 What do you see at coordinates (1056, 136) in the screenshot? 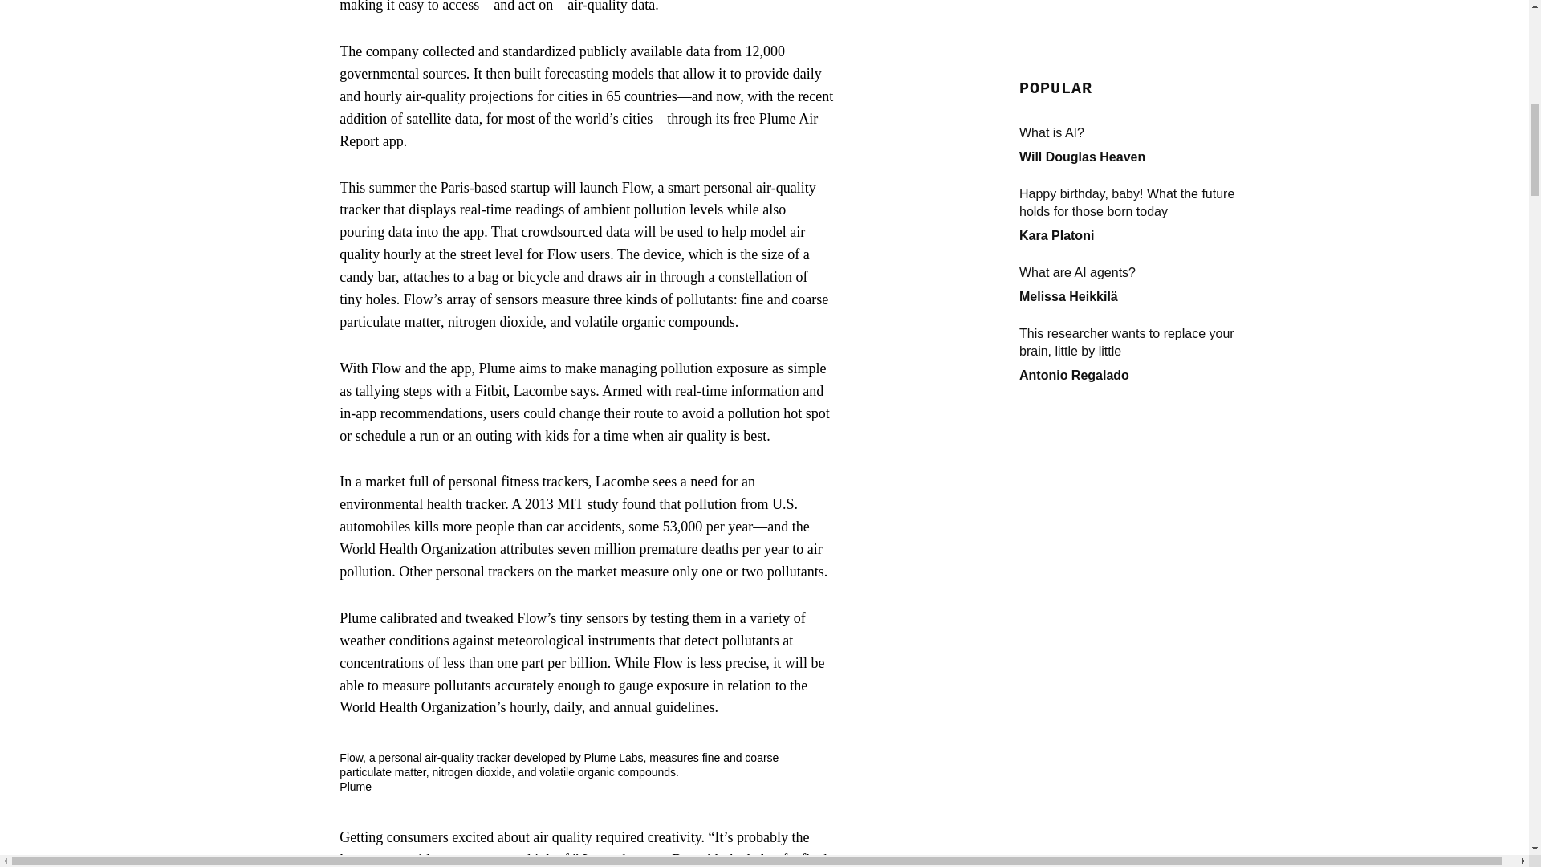
I see `Kara Platoni` at bounding box center [1056, 136].